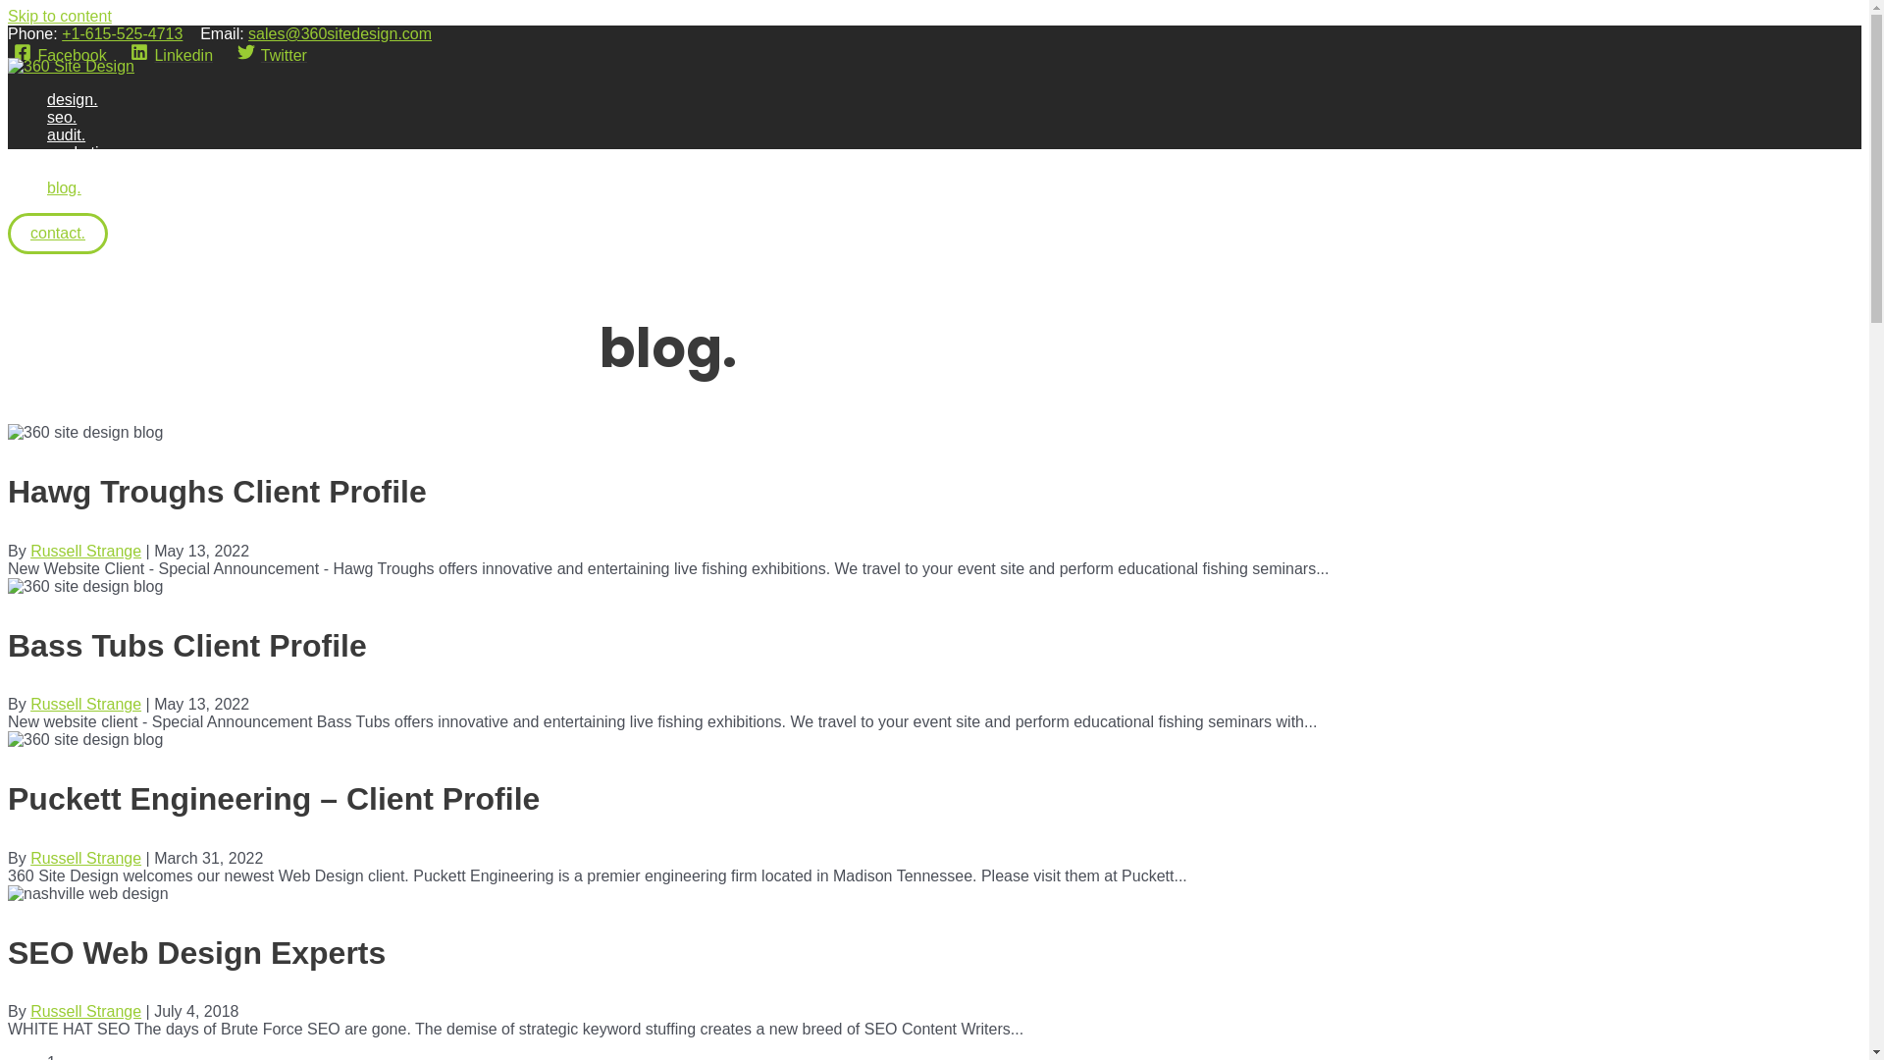  I want to click on design., so click(86, 100).